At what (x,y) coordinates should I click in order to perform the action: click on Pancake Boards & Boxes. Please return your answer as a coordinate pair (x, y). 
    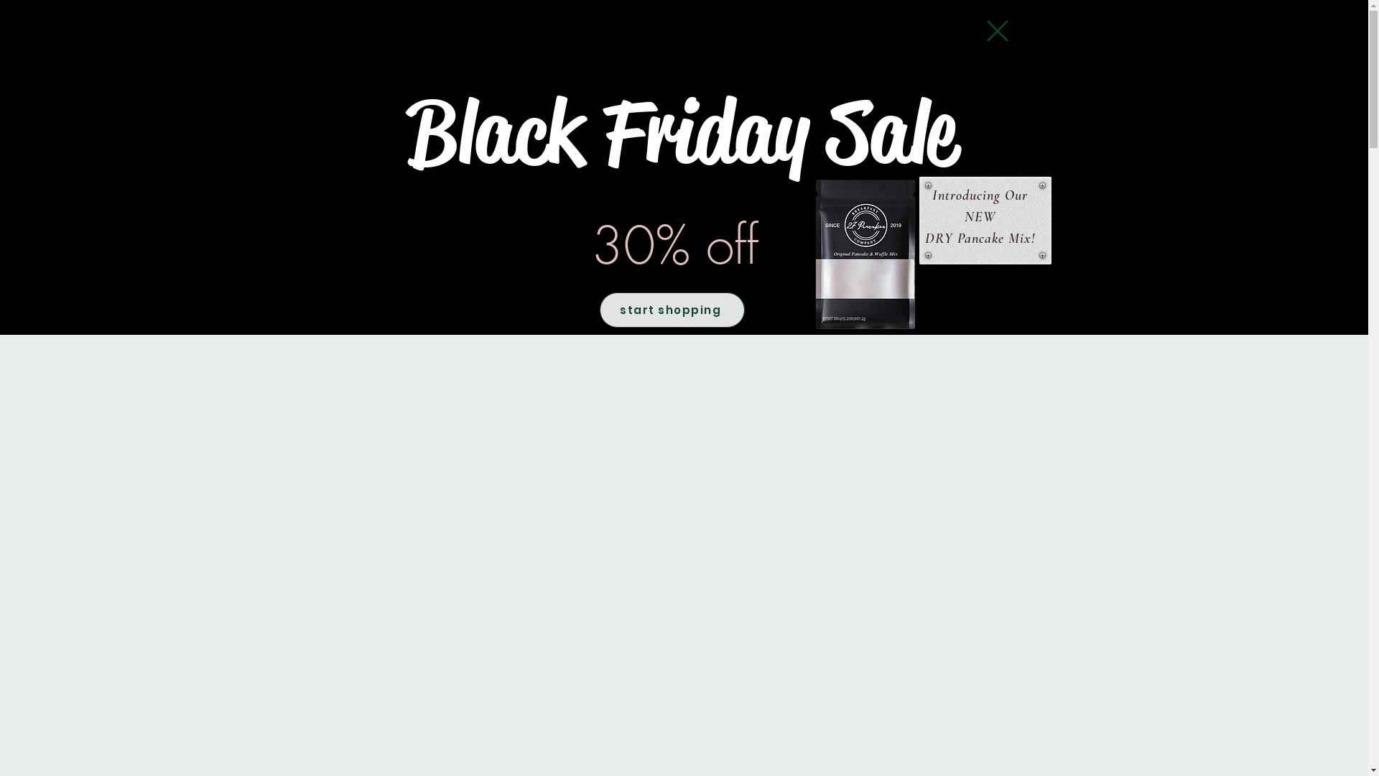
    Looking at the image, I should click on (567, 9).